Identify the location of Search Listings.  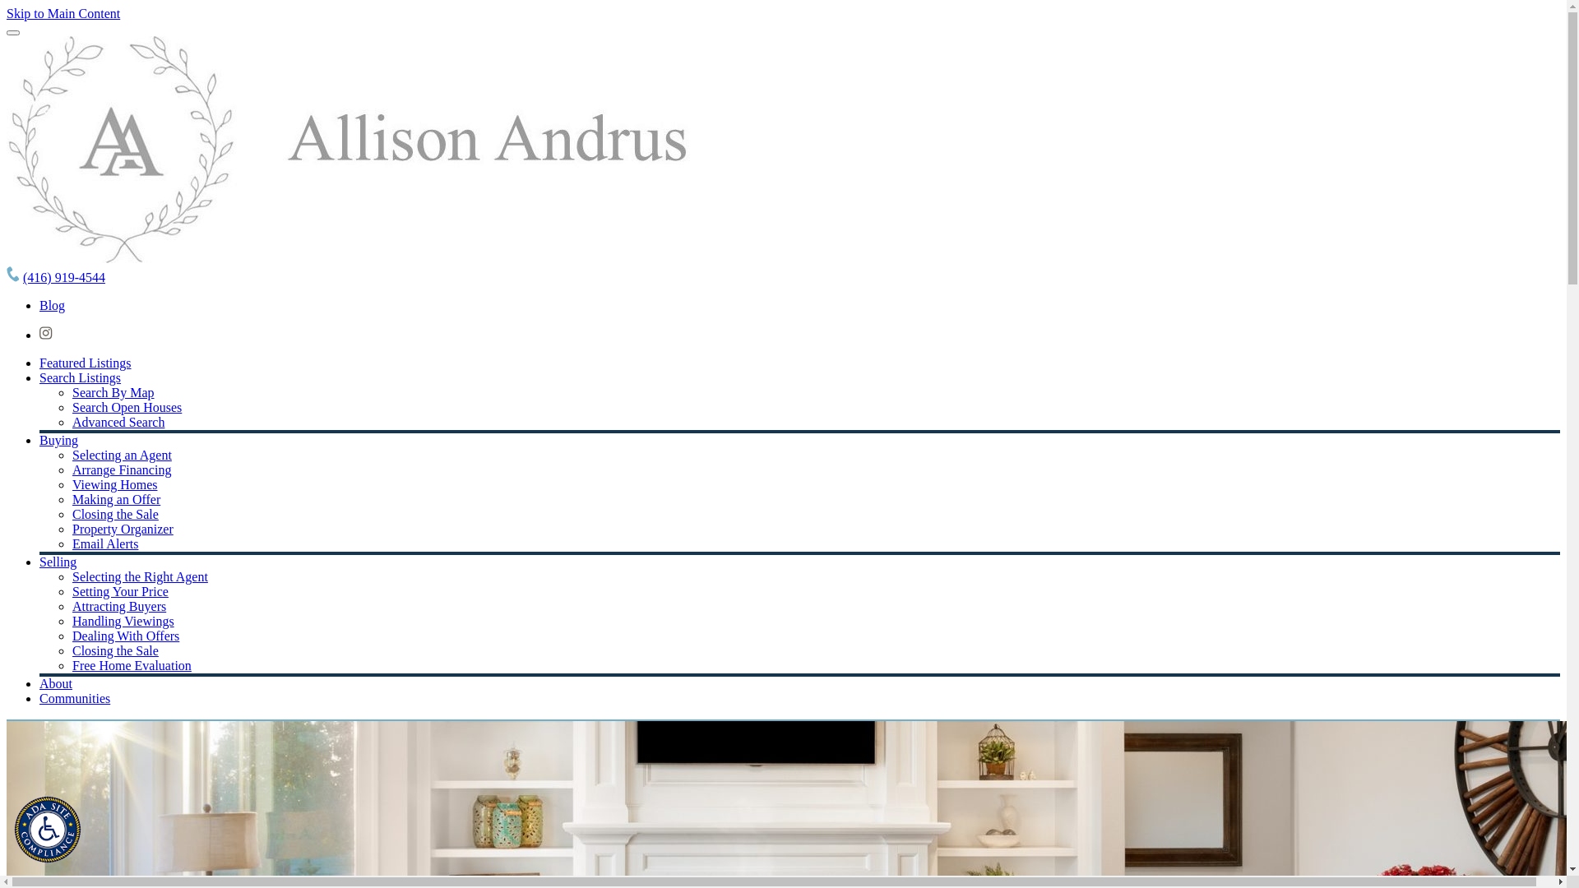
(81, 378).